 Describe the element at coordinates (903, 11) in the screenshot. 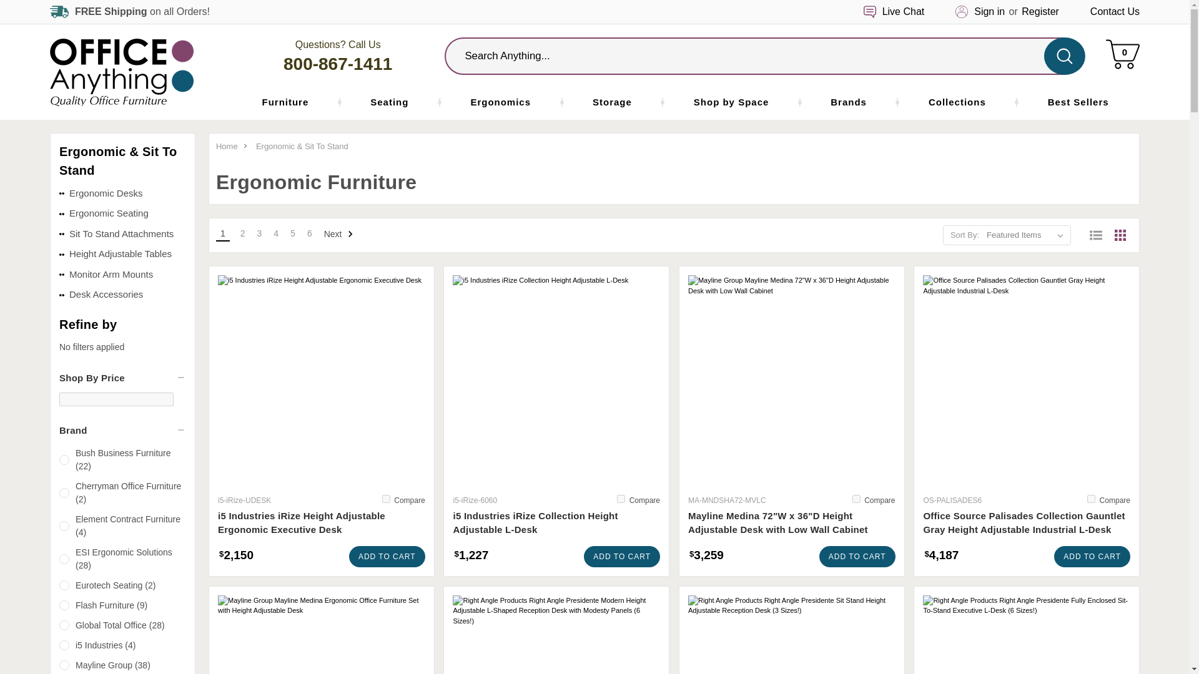

I see `Live Chat` at that location.